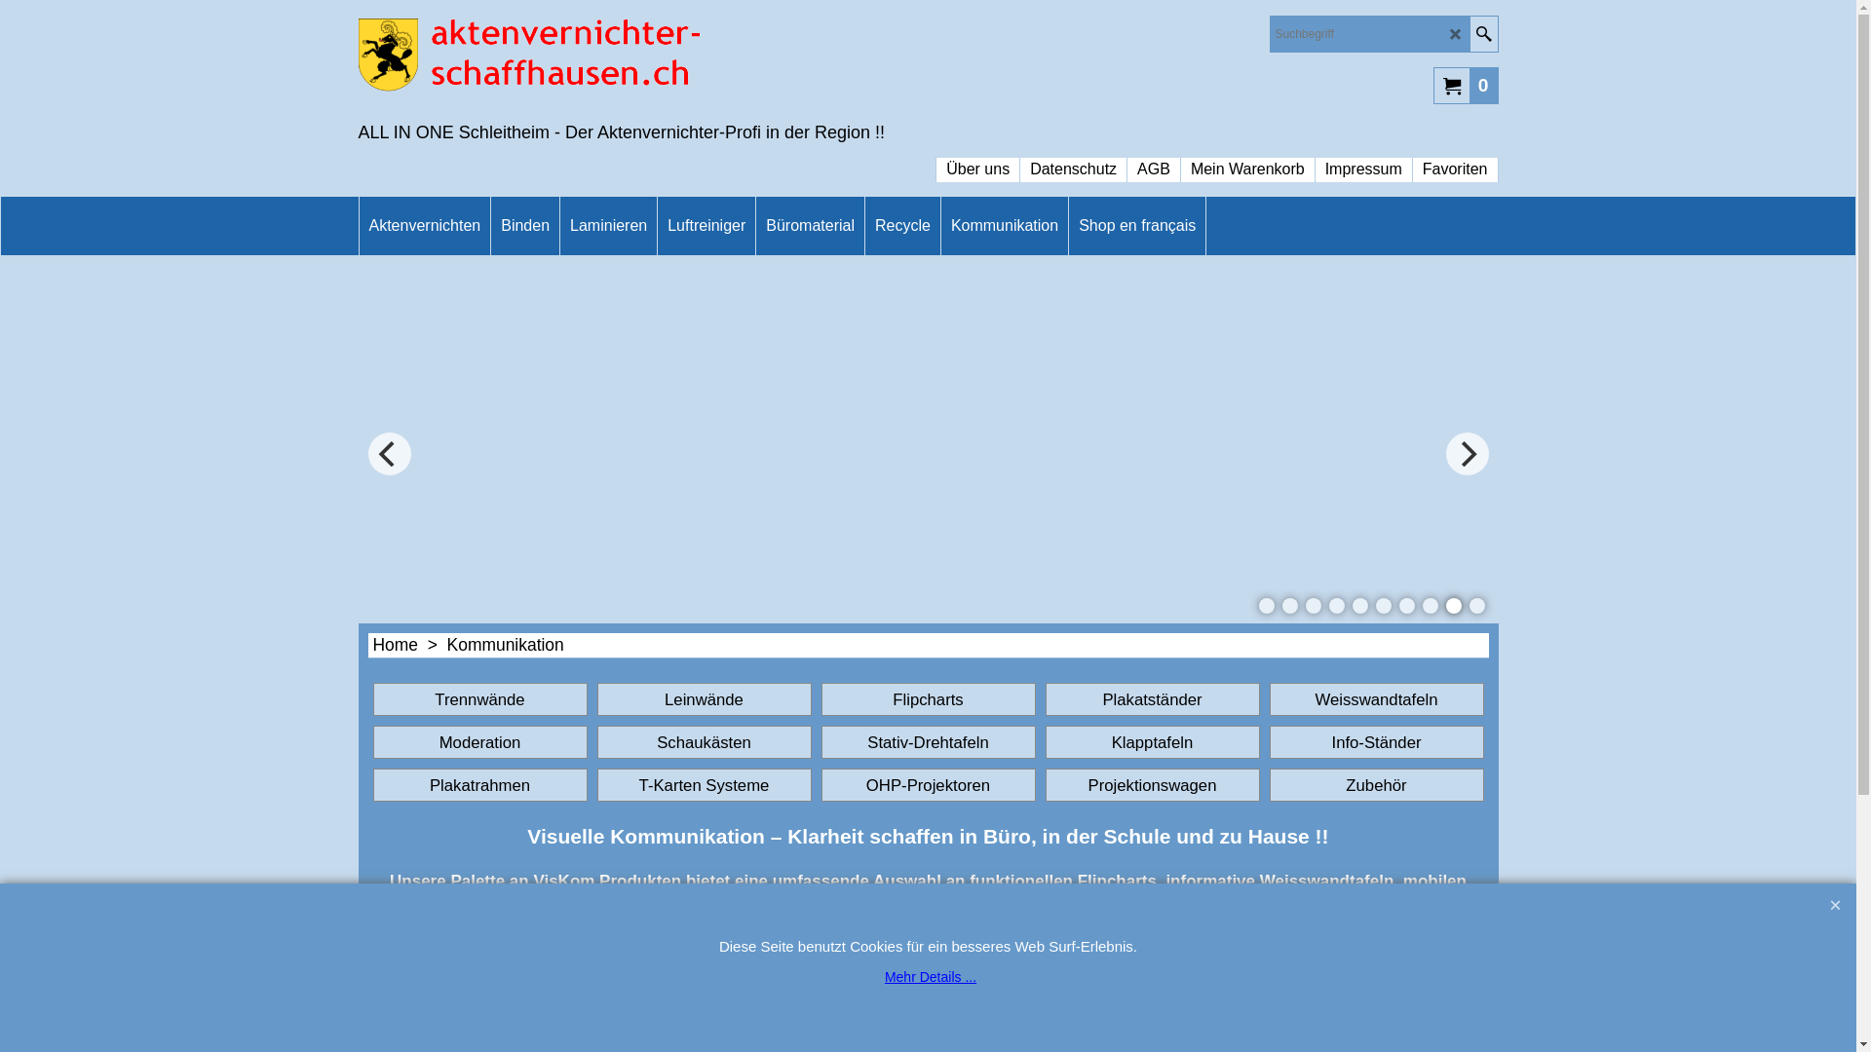 Image resolution: width=1871 pixels, height=1052 pixels. I want to click on Impressum, so click(1364, 160).